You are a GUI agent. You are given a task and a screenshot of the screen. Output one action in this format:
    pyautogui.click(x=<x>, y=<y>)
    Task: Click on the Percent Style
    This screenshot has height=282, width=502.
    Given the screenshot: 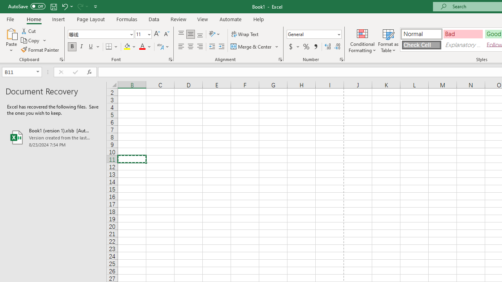 What is the action you would take?
    pyautogui.click(x=306, y=47)
    